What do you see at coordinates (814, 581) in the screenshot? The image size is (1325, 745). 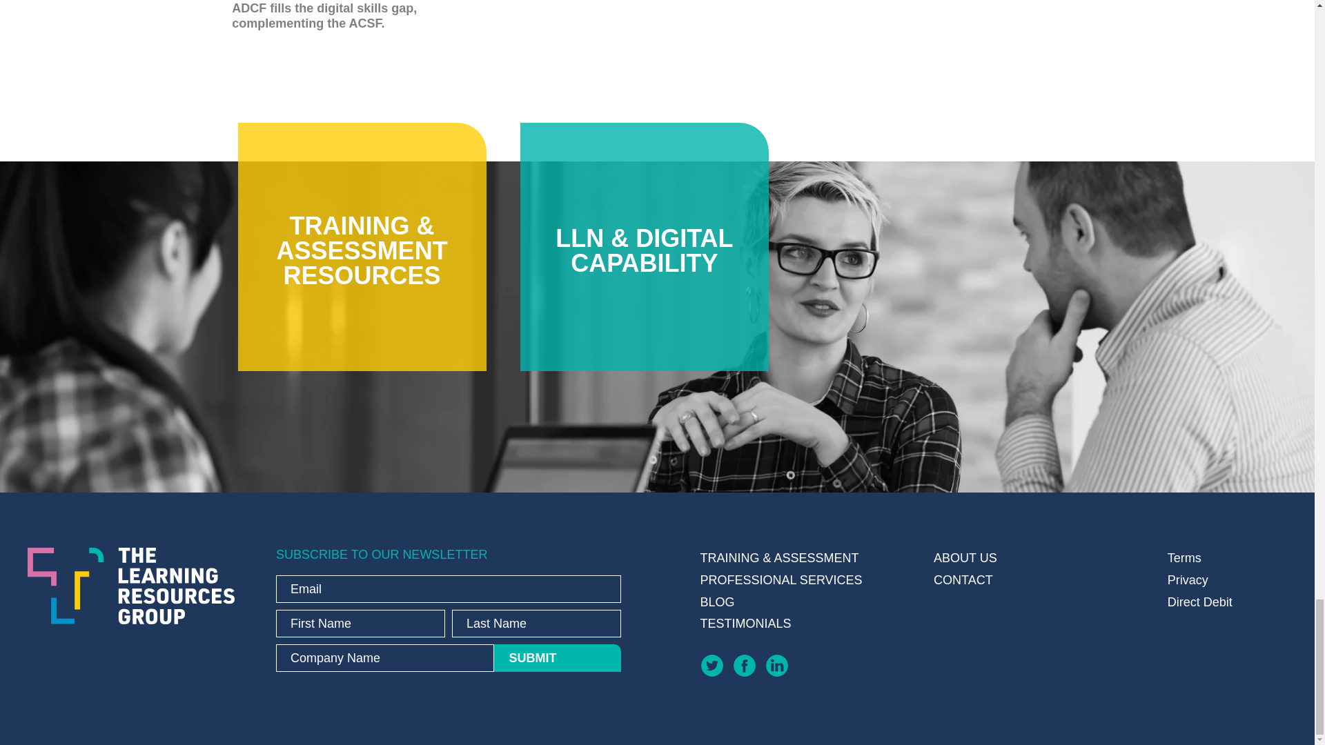 I see `PROFESSIONAL SERVICES` at bounding box center [814, 581].